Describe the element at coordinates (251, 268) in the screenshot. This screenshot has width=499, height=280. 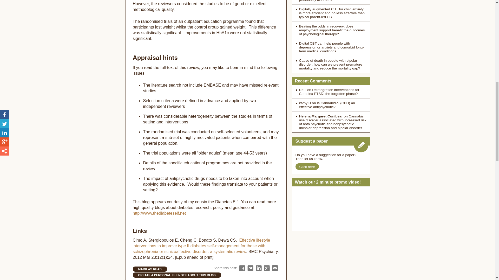
I see `Tweet this on Twitter` at that location.